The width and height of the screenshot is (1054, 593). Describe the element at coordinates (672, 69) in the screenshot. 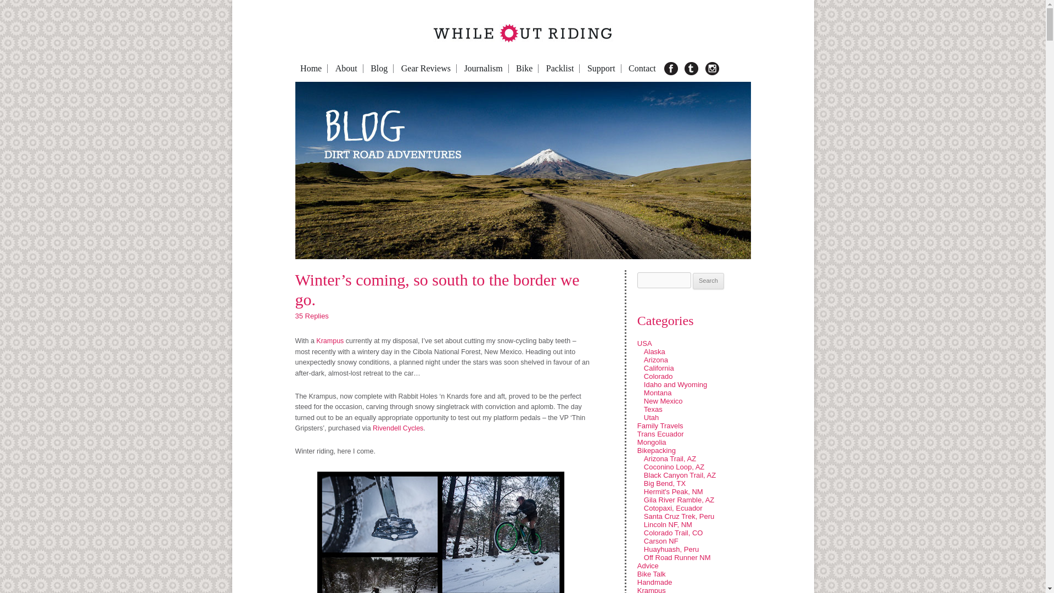

I see `FB` at that location.